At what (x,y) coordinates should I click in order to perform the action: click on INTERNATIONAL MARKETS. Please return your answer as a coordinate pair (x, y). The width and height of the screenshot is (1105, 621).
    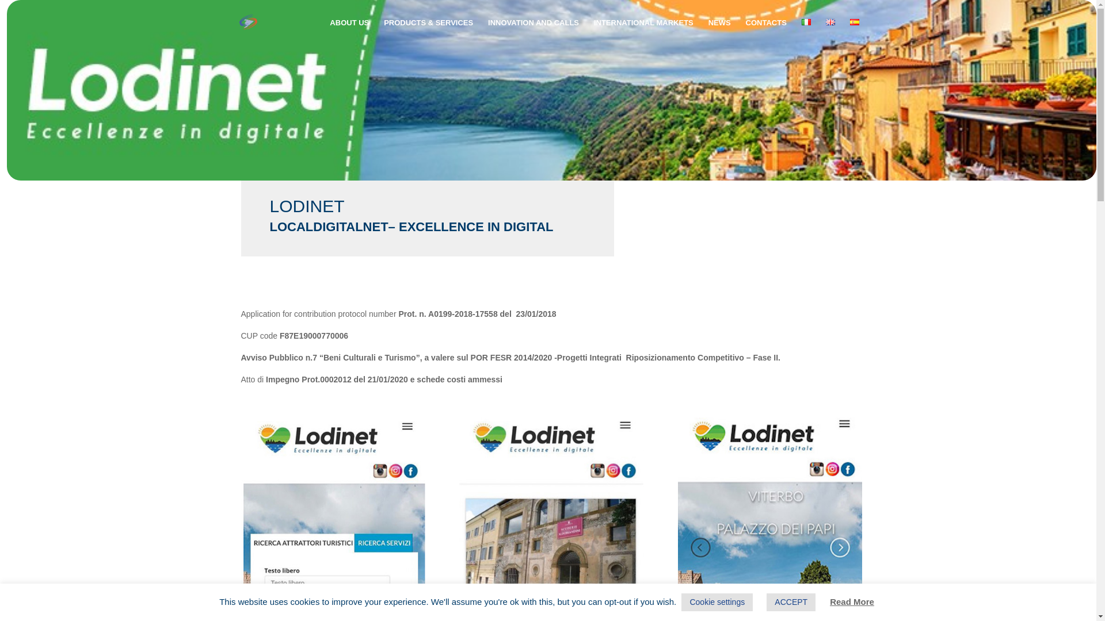
    Looking at the image, I should click on (643, 32).